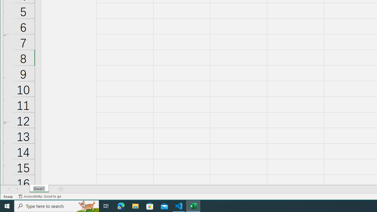 Image resolution: width=377 pixels, height=212 pixels. Describe the element at coordinates (9, 189) in the screenshot. I see `Scroll Left` at that location.